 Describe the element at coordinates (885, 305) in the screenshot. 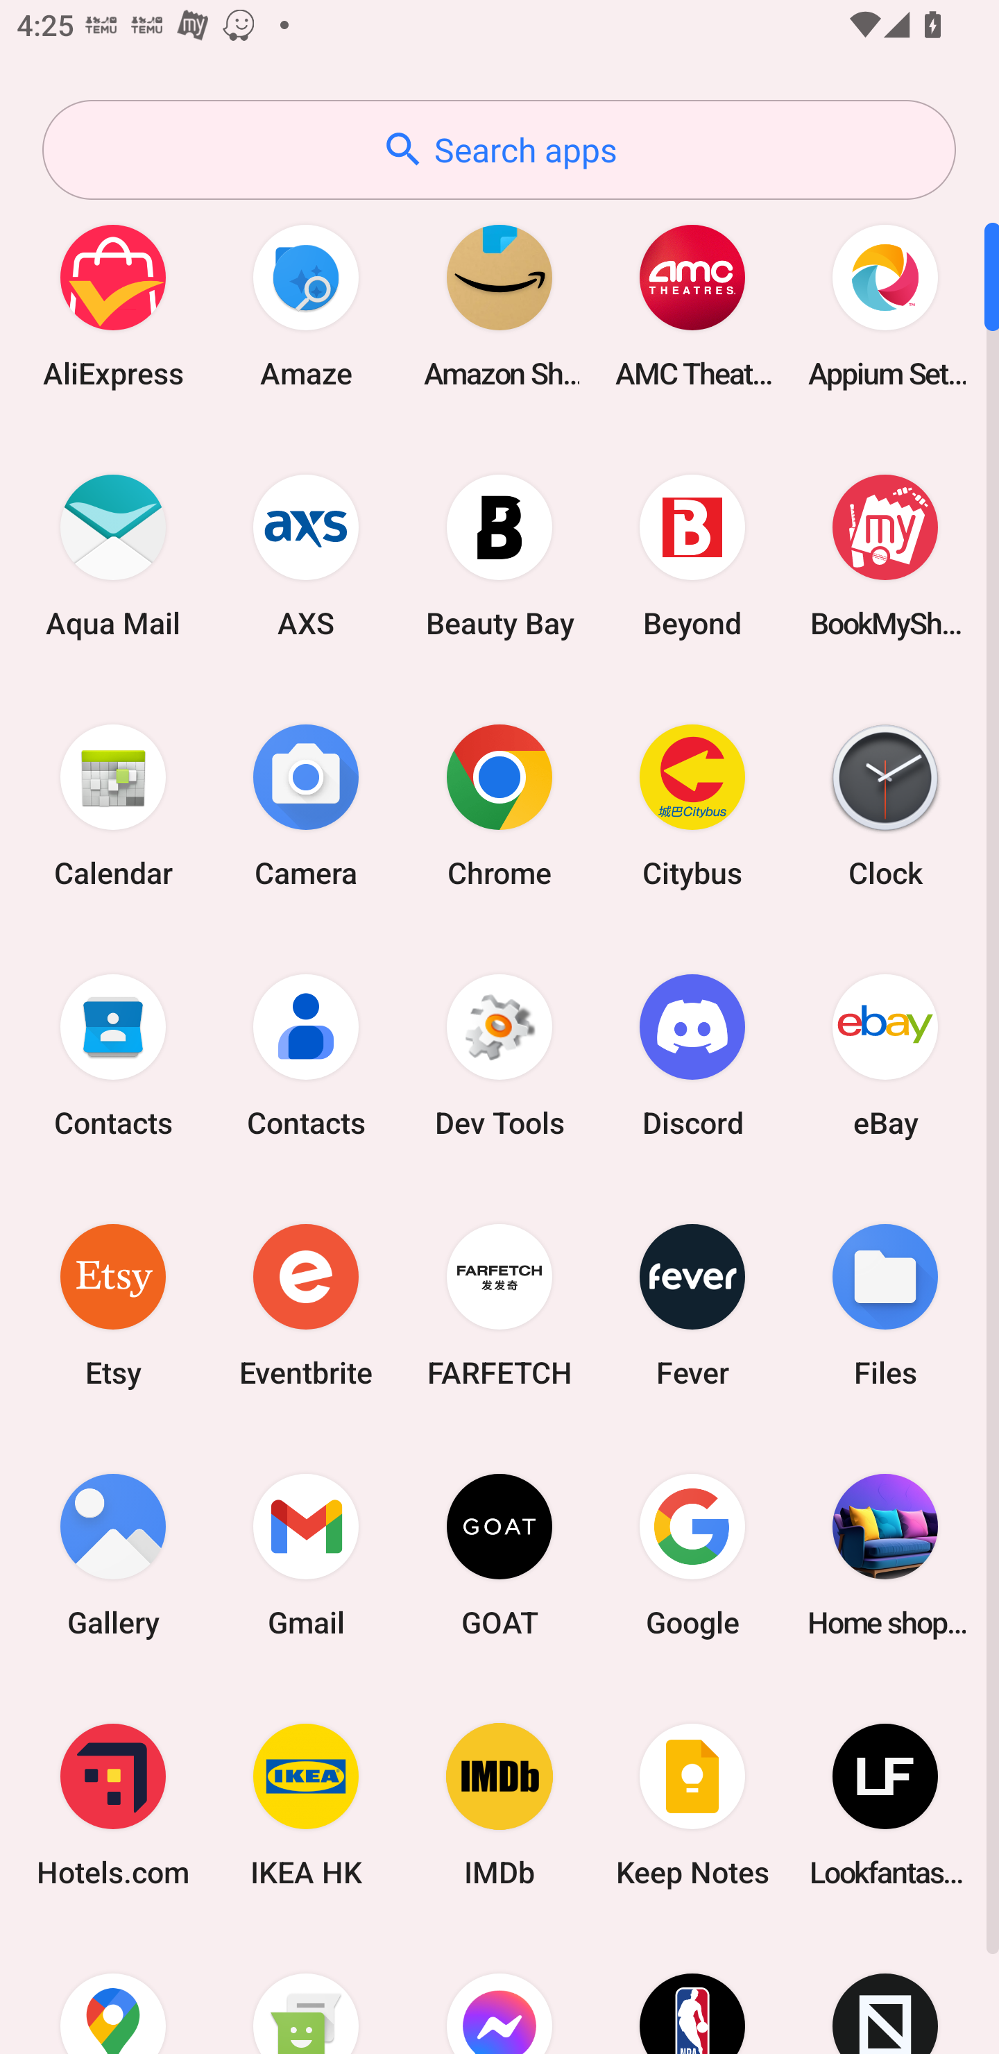

I see `Appium Settings` at that location.